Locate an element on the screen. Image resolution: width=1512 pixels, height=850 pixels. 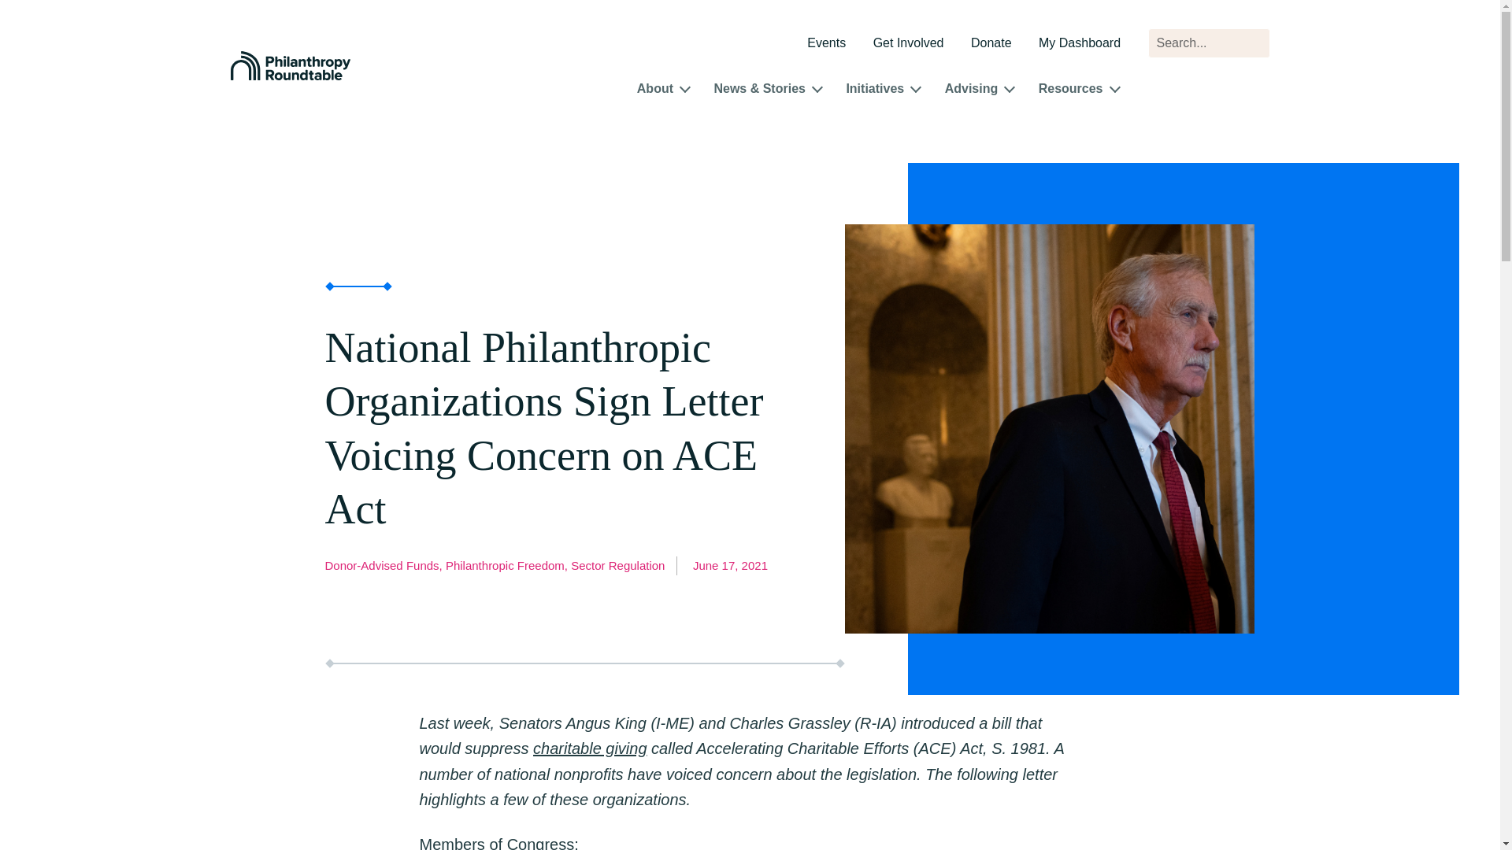
Advising is located at coordinates (972, 91).